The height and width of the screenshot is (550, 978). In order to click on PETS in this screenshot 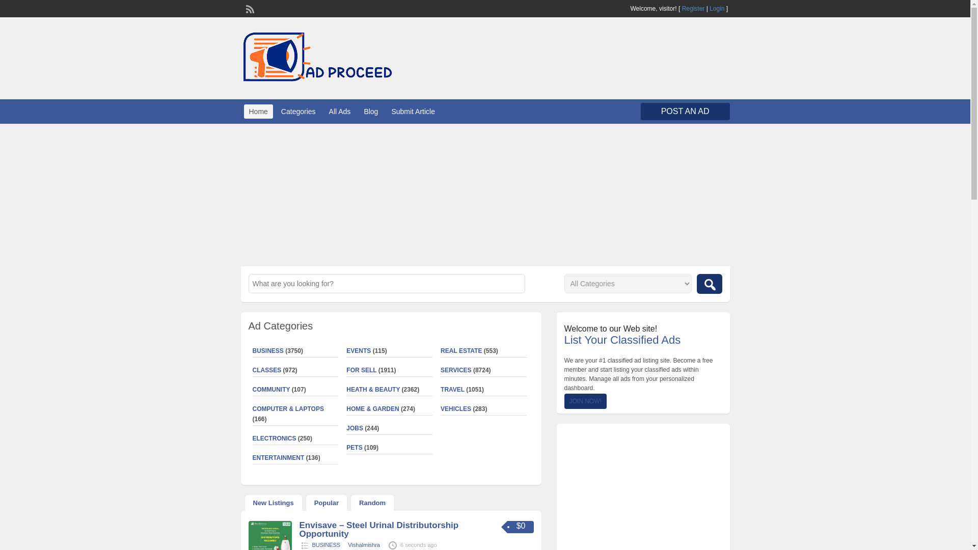, I will do `click(354, 447)`.